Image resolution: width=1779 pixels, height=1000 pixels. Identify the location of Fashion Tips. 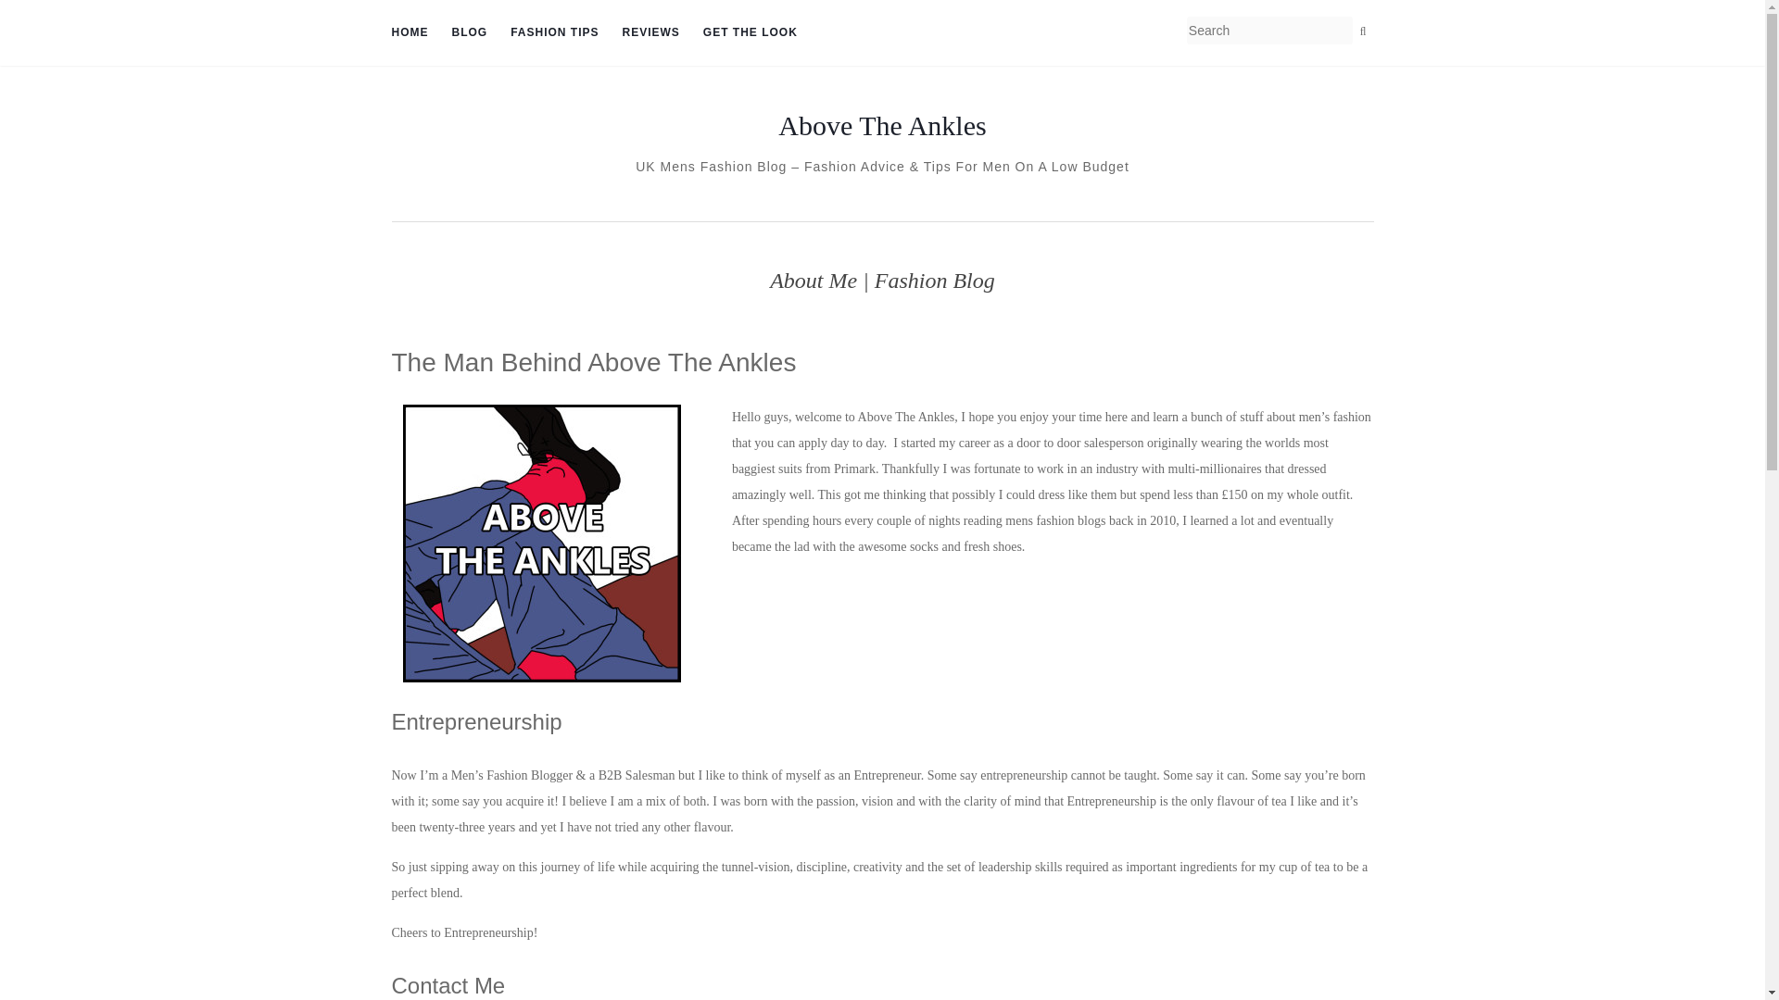
(554, 33).